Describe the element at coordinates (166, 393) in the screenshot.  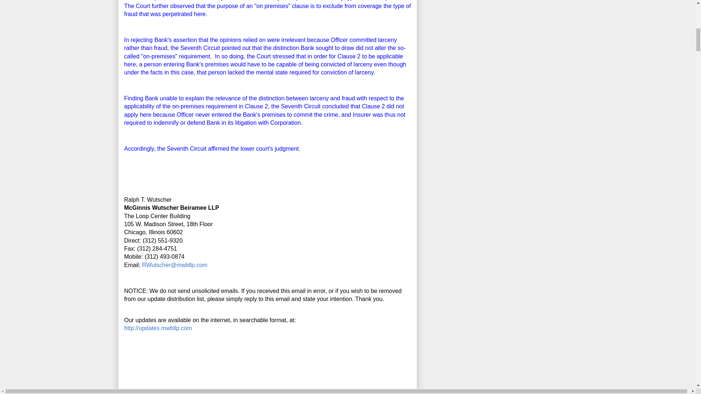
I see `Ralph T. Wutscher` at that location.